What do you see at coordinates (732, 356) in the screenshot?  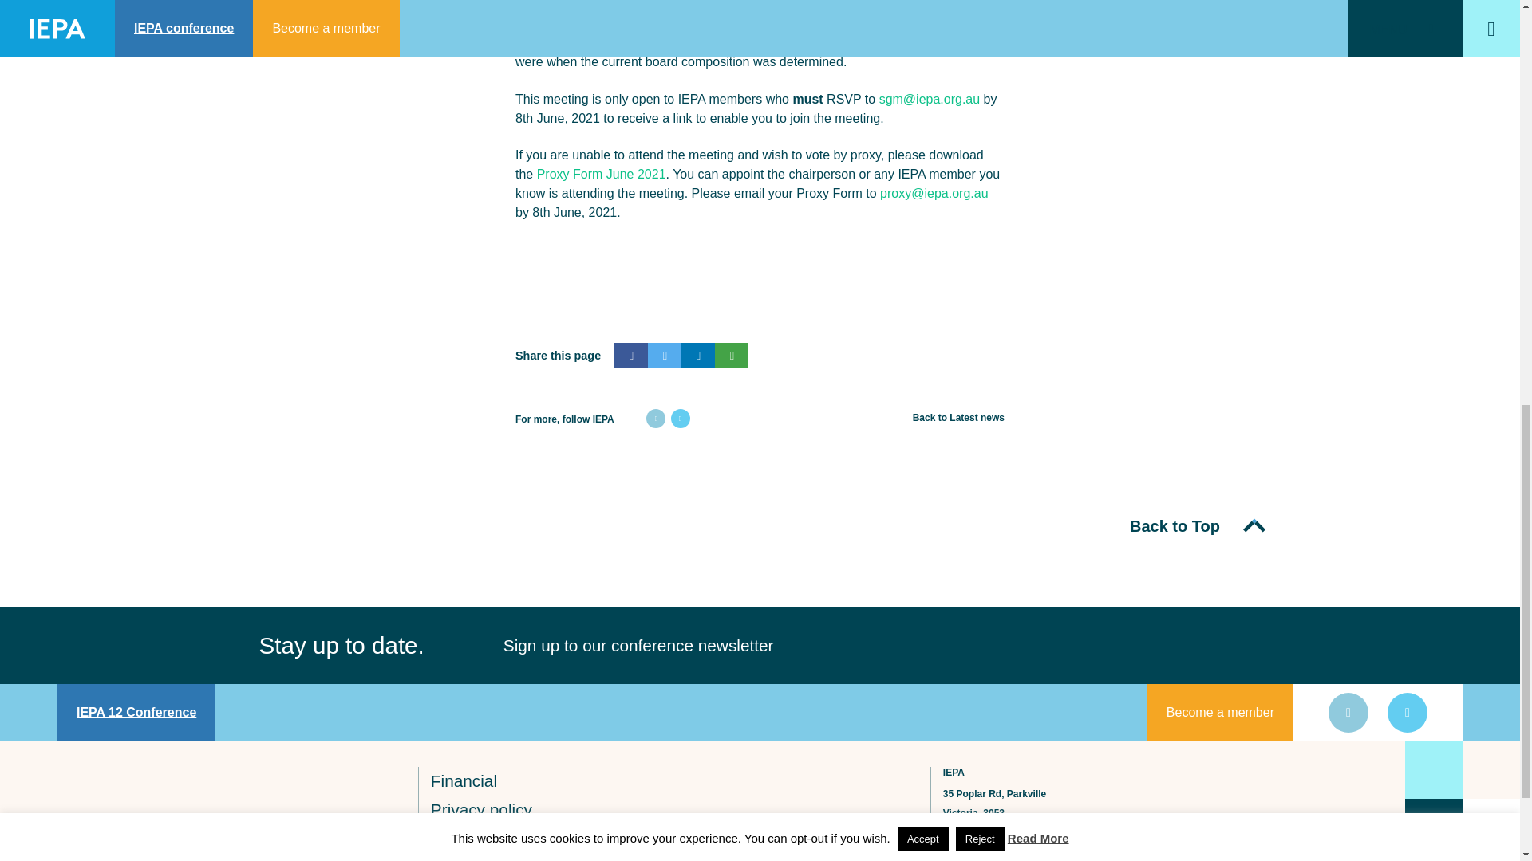 I see `Share this via email` at bounding box center [732, 356].